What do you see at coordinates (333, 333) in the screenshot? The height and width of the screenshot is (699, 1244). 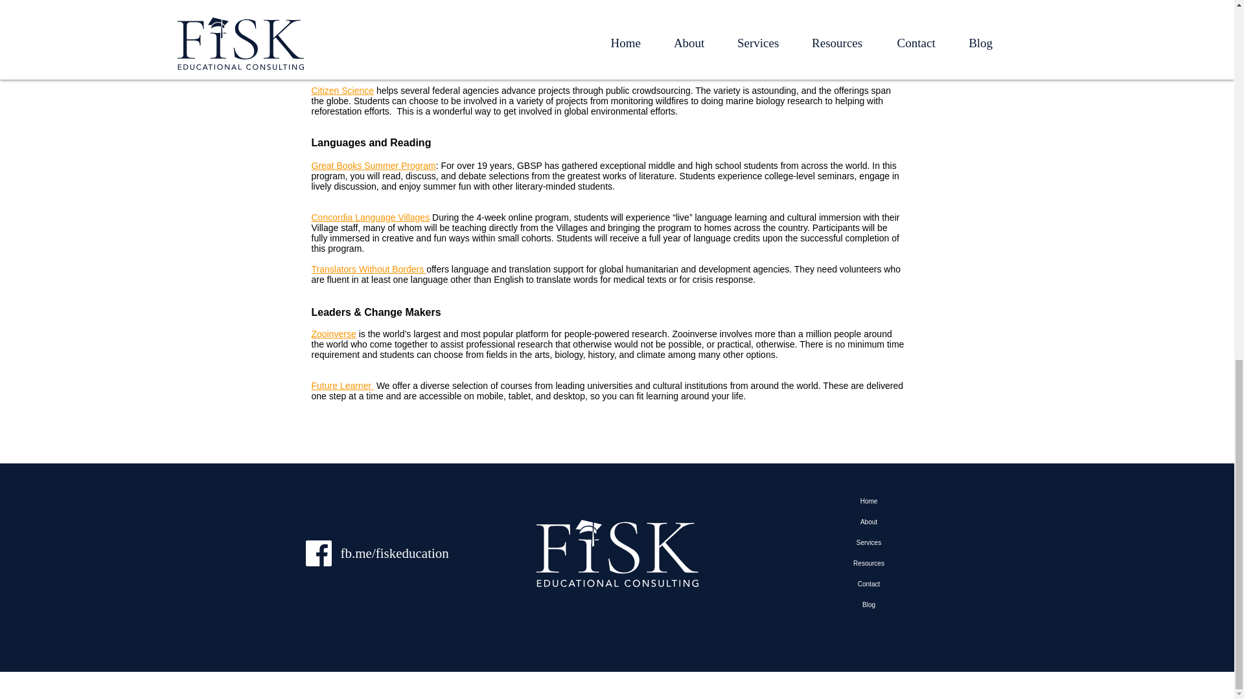 I see `Zooinverse` at bounding box center [333, 333].